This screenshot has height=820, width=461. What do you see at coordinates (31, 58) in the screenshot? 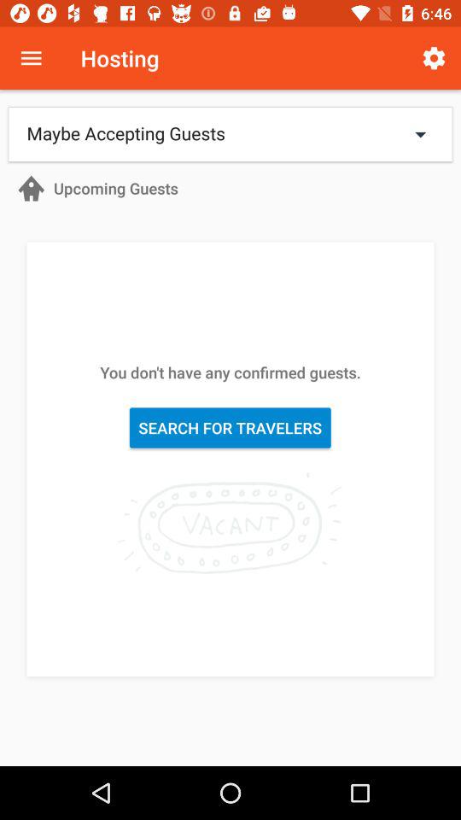
I see `open menu` at bounding box center [31, 58].